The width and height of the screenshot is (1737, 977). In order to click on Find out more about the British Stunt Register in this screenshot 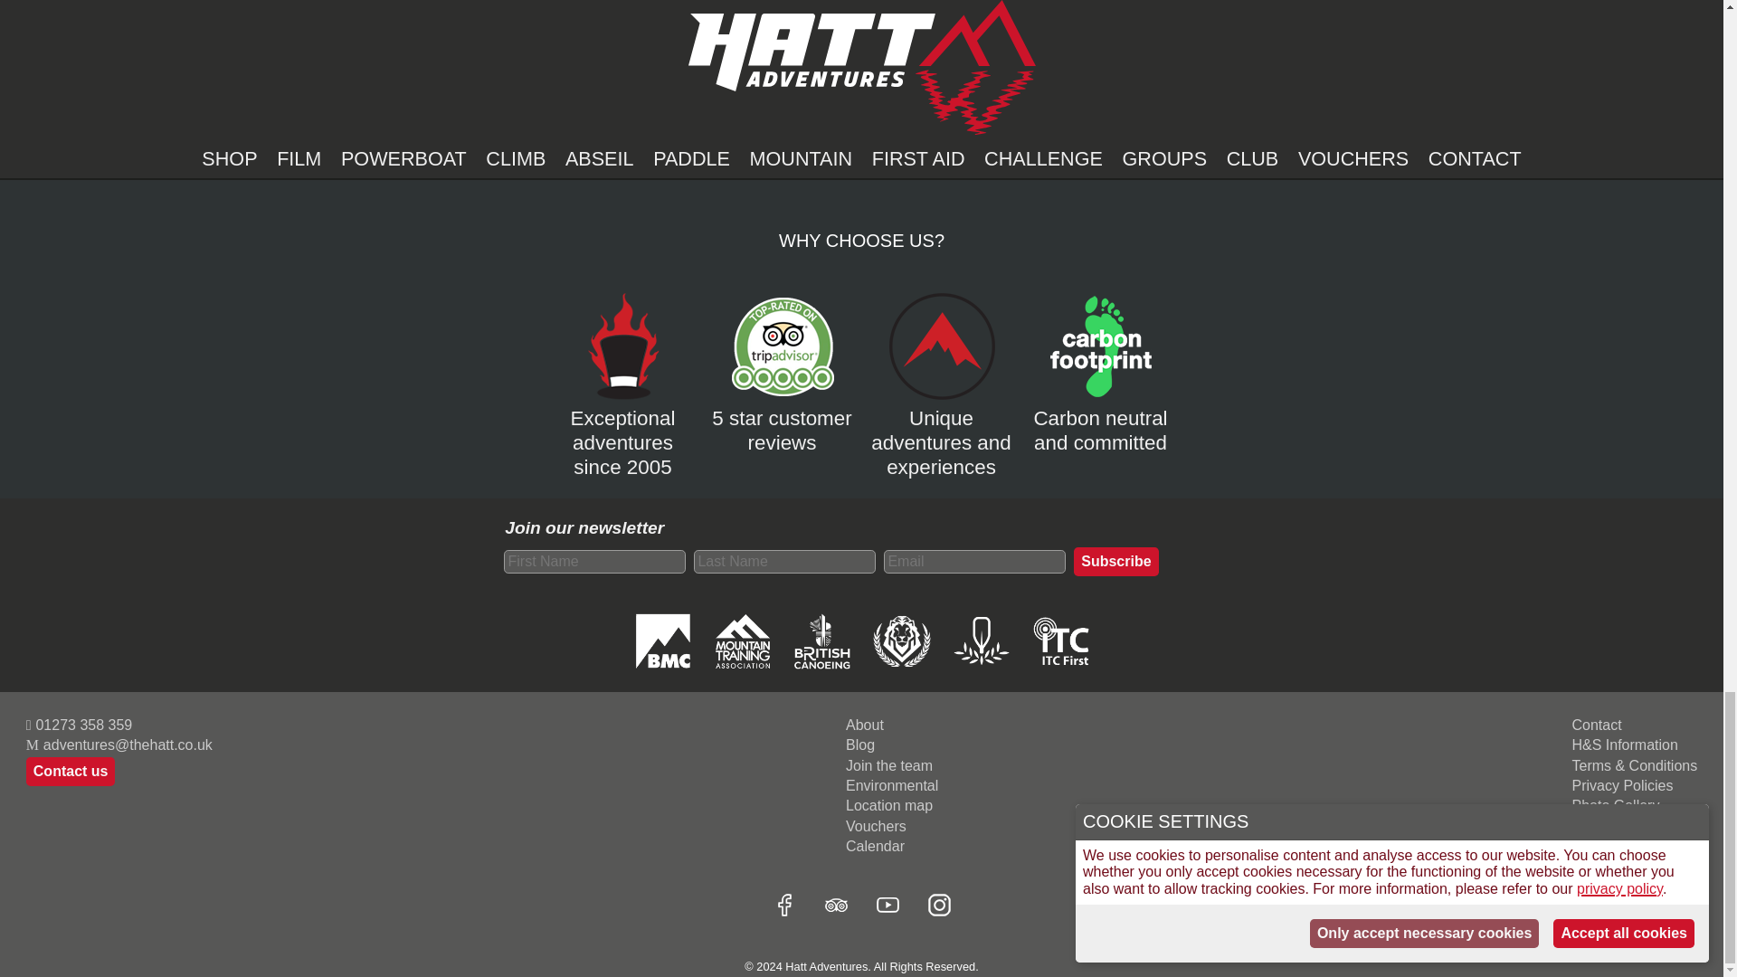, I will do `click(900, 643)`.